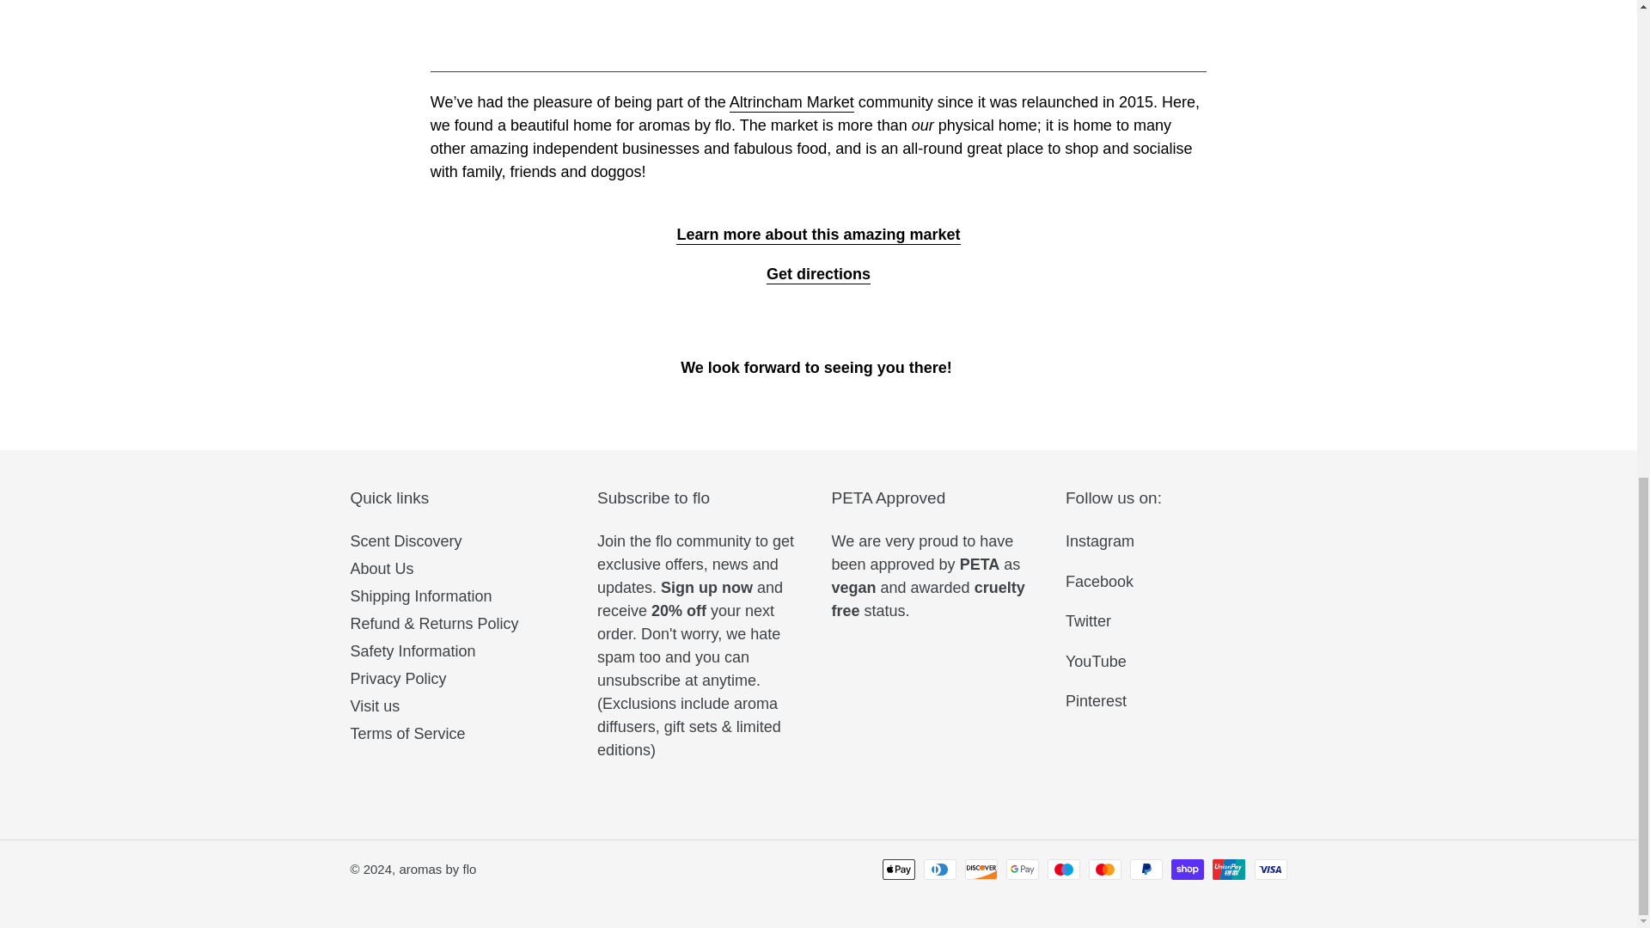 This screenshot has width=1650, height=928. What do you see at coordinates (980, 564) in the screenshot?
I see `PETA` at bounding box center [980, 564].